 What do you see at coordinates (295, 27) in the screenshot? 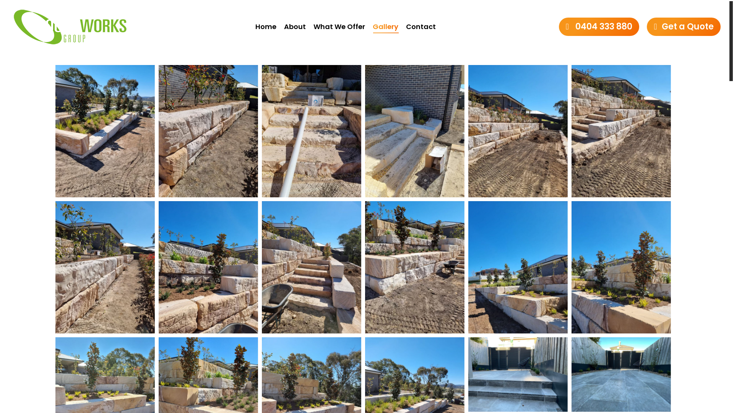
I see `About` at bounding box center [295, 27].